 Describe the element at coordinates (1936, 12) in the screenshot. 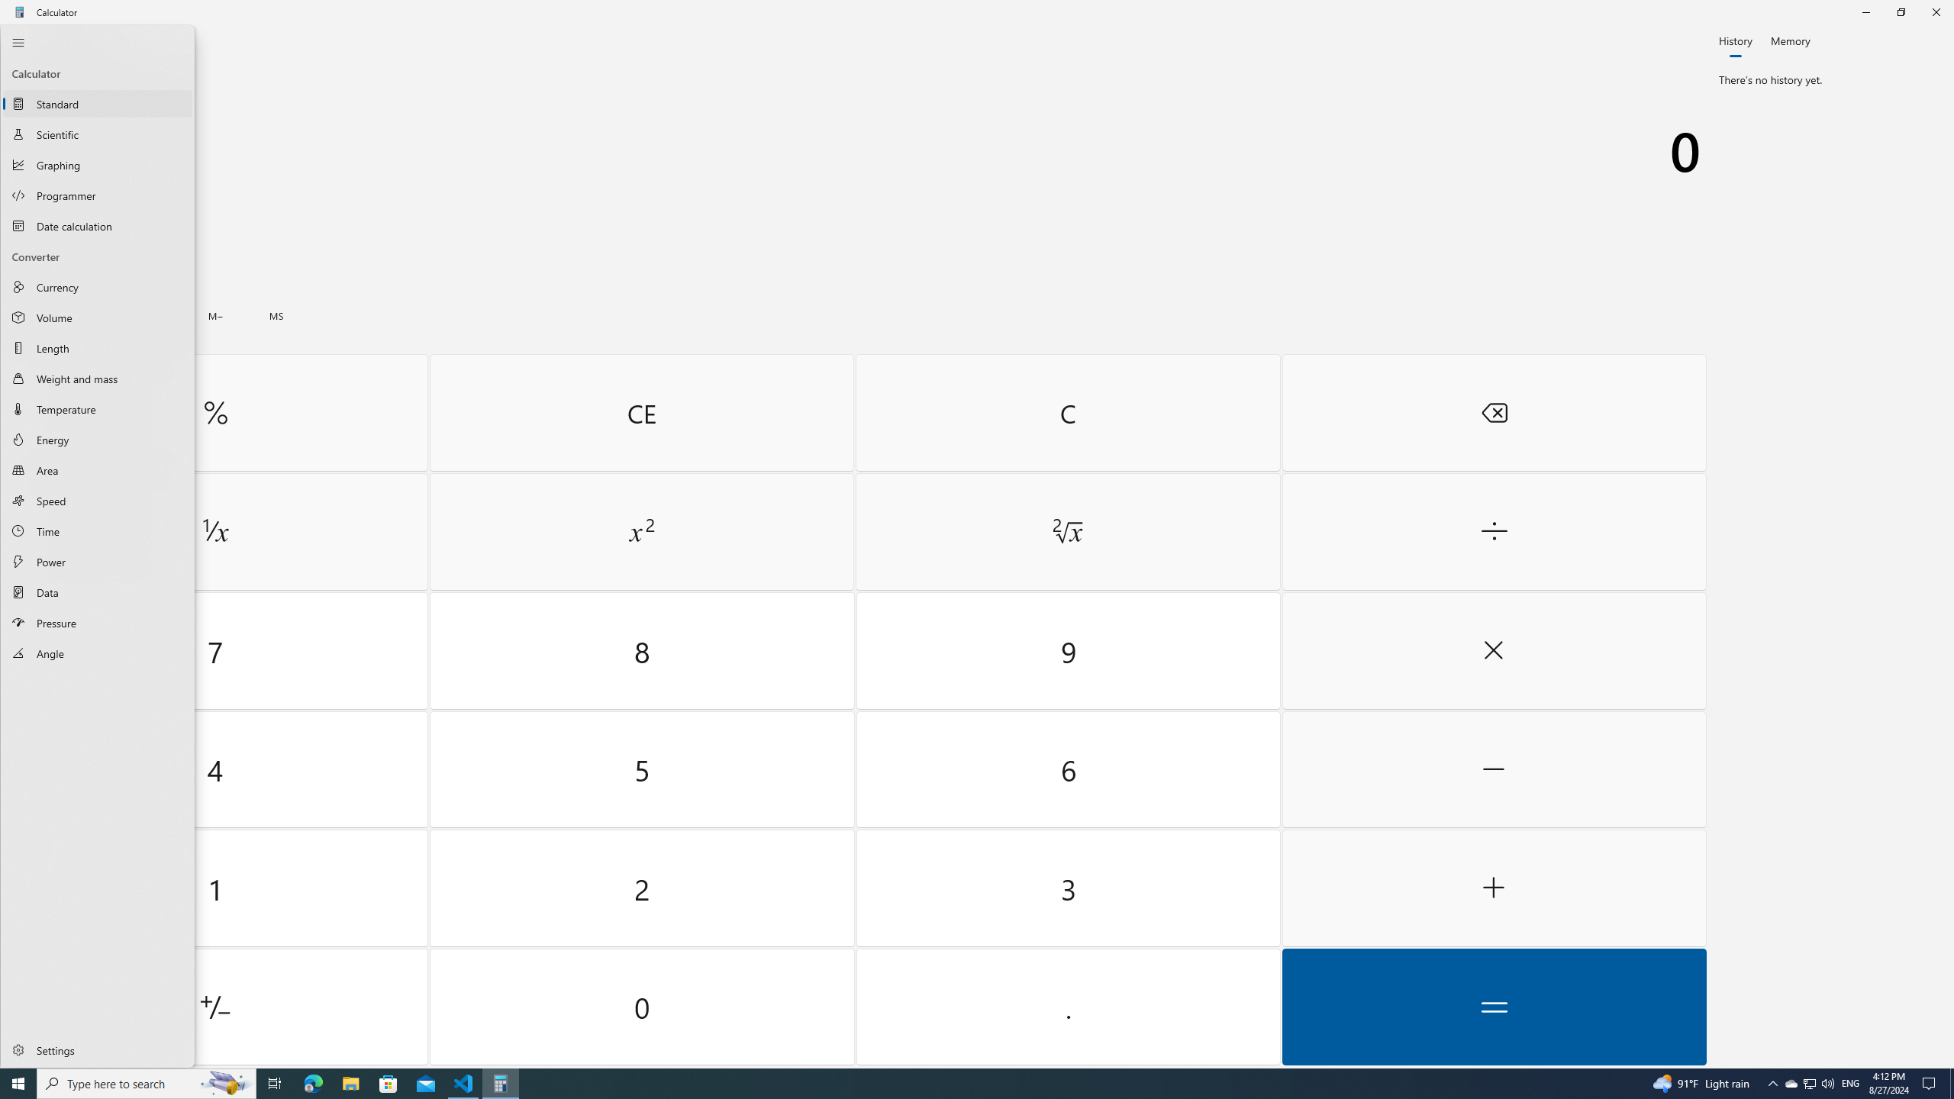

I see `Close Calculator` at that location.